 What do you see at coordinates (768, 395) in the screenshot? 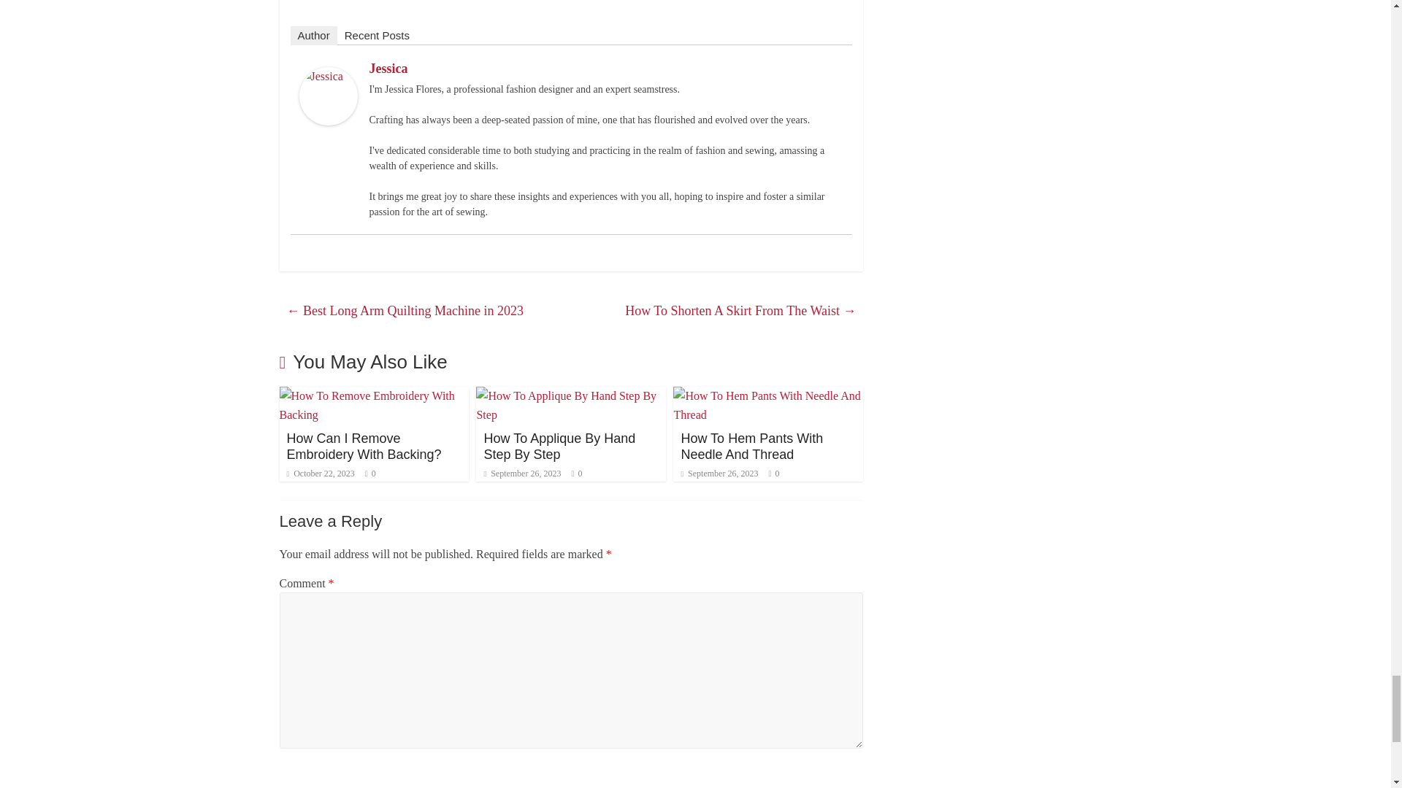
I see `How To Hem Pants With Needle And Thread` at bounding box center [768, 395].